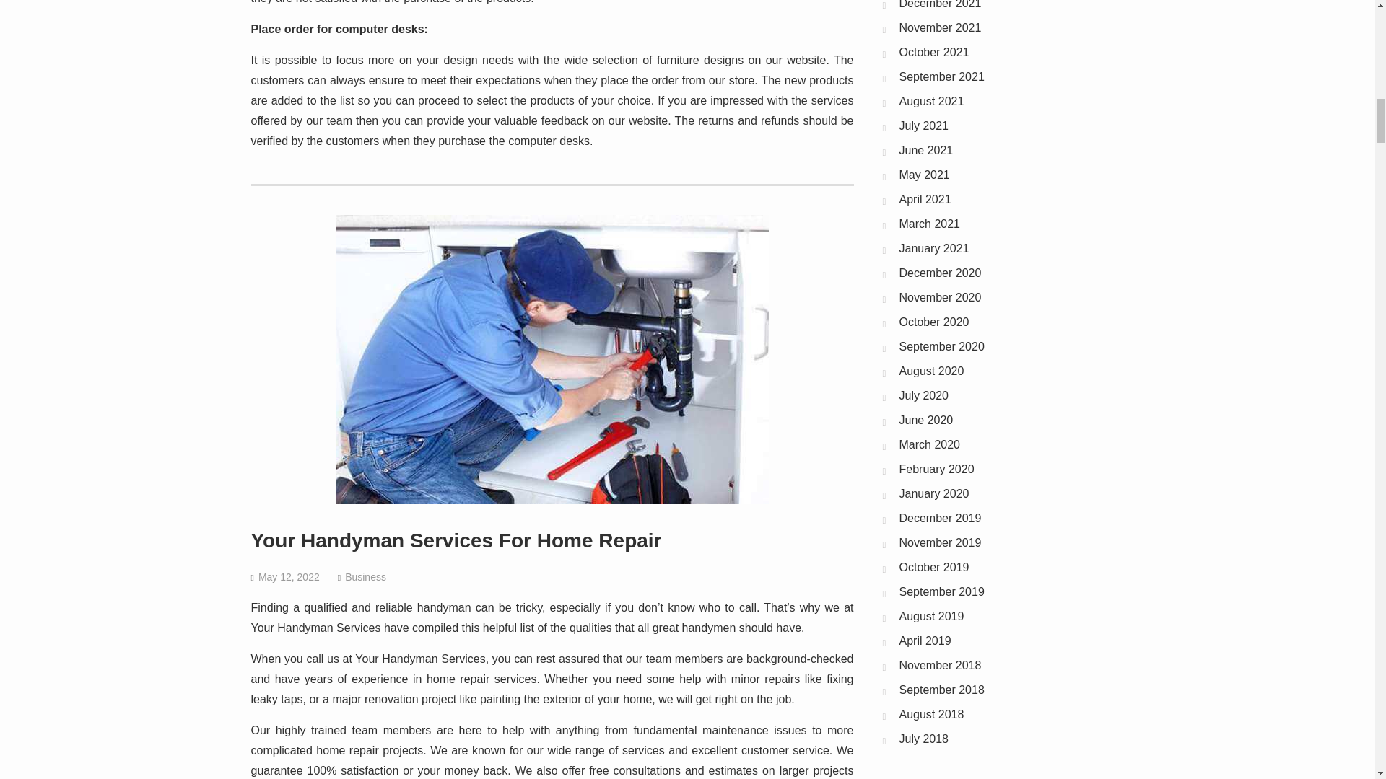 This screenshot has width=1386, height=779. I want to click on Your Handyman Services For Home Repair, so click(456, 540).